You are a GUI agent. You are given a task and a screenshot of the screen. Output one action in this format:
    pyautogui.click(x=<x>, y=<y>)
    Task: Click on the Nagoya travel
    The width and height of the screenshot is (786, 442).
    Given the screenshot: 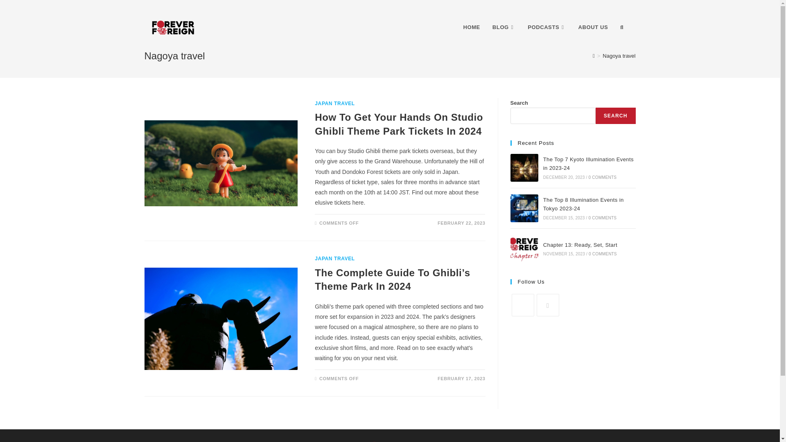 What is the action you would take?
    pyautogui.click(x=619, y=56)
    